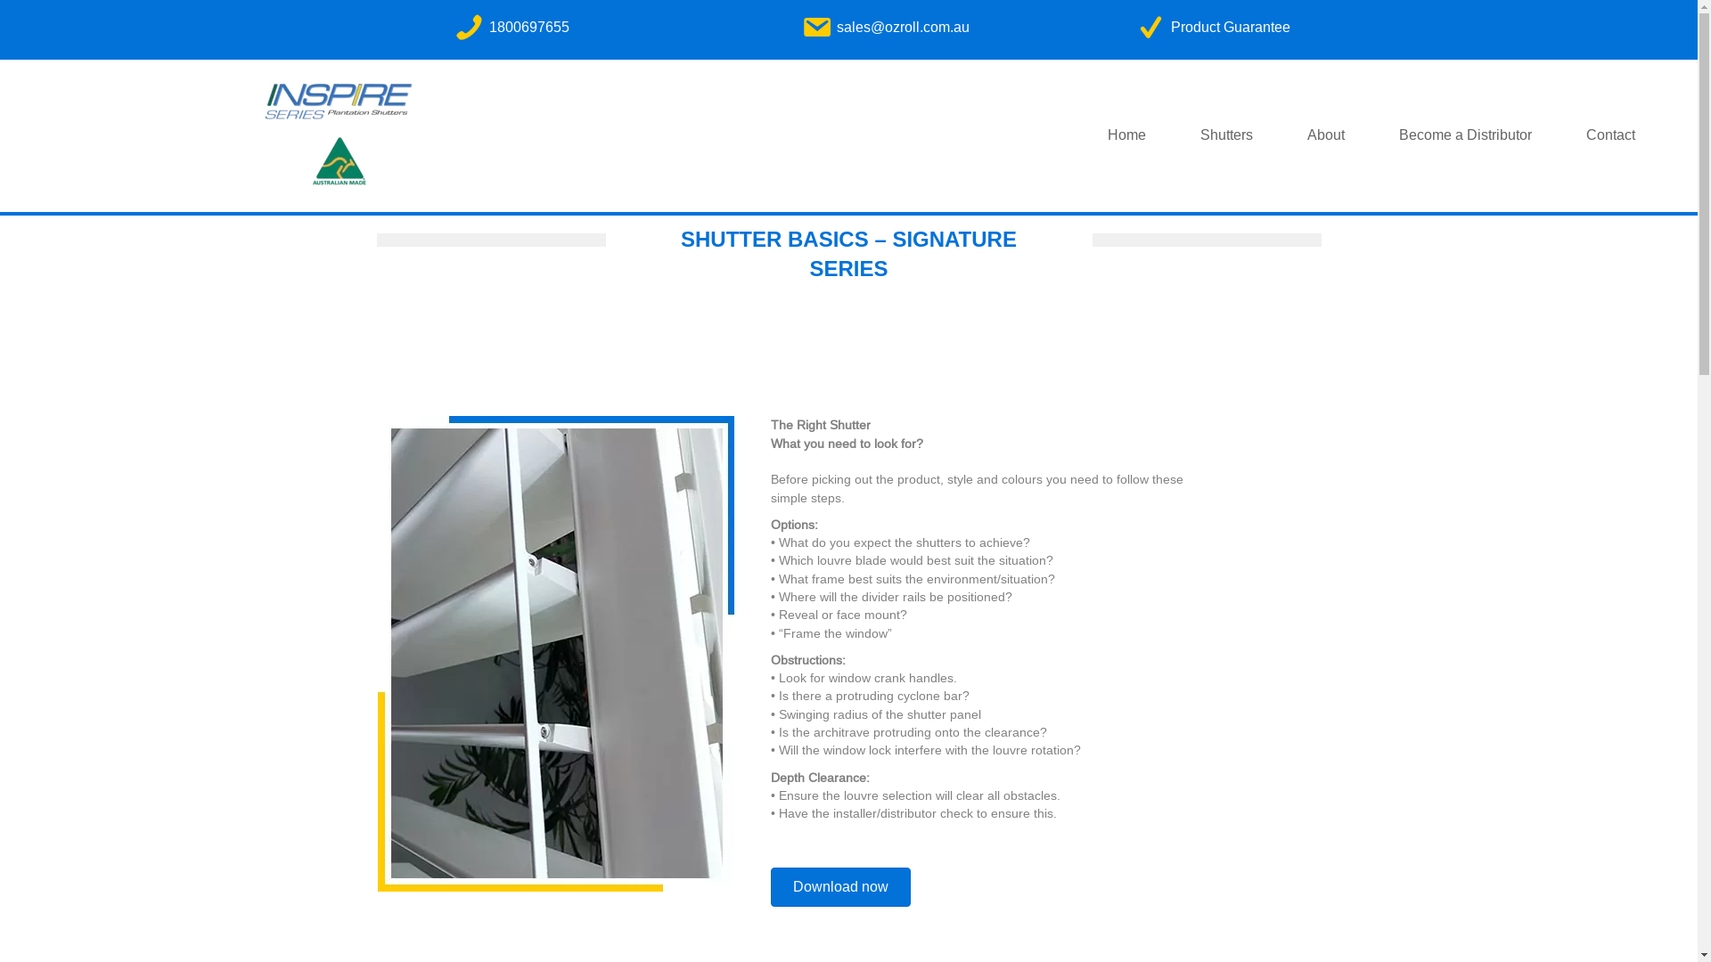  What do you see at coordinates (1611, 135) in the screenshot?
I see `Contact` at bounding box center [1611, 135].